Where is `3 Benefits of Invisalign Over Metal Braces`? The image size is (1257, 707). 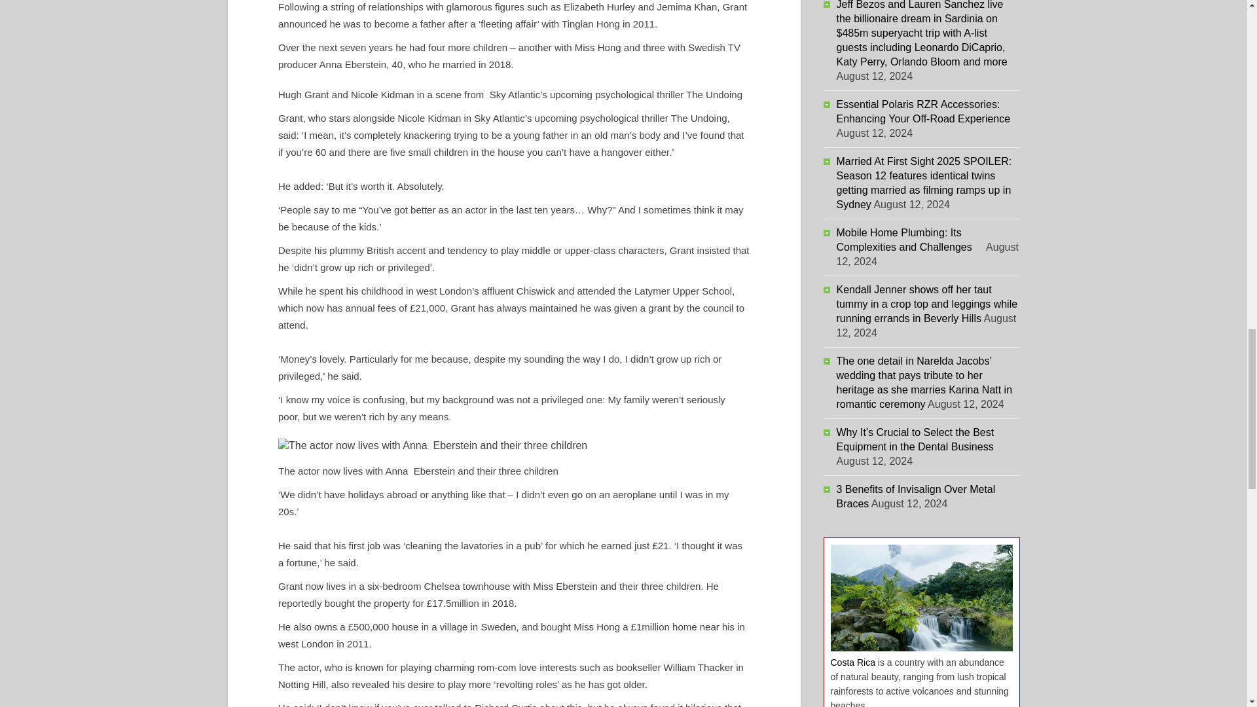
3 Benefits of Invisalign Over Metal Braces is located at coordinates (916, 496).